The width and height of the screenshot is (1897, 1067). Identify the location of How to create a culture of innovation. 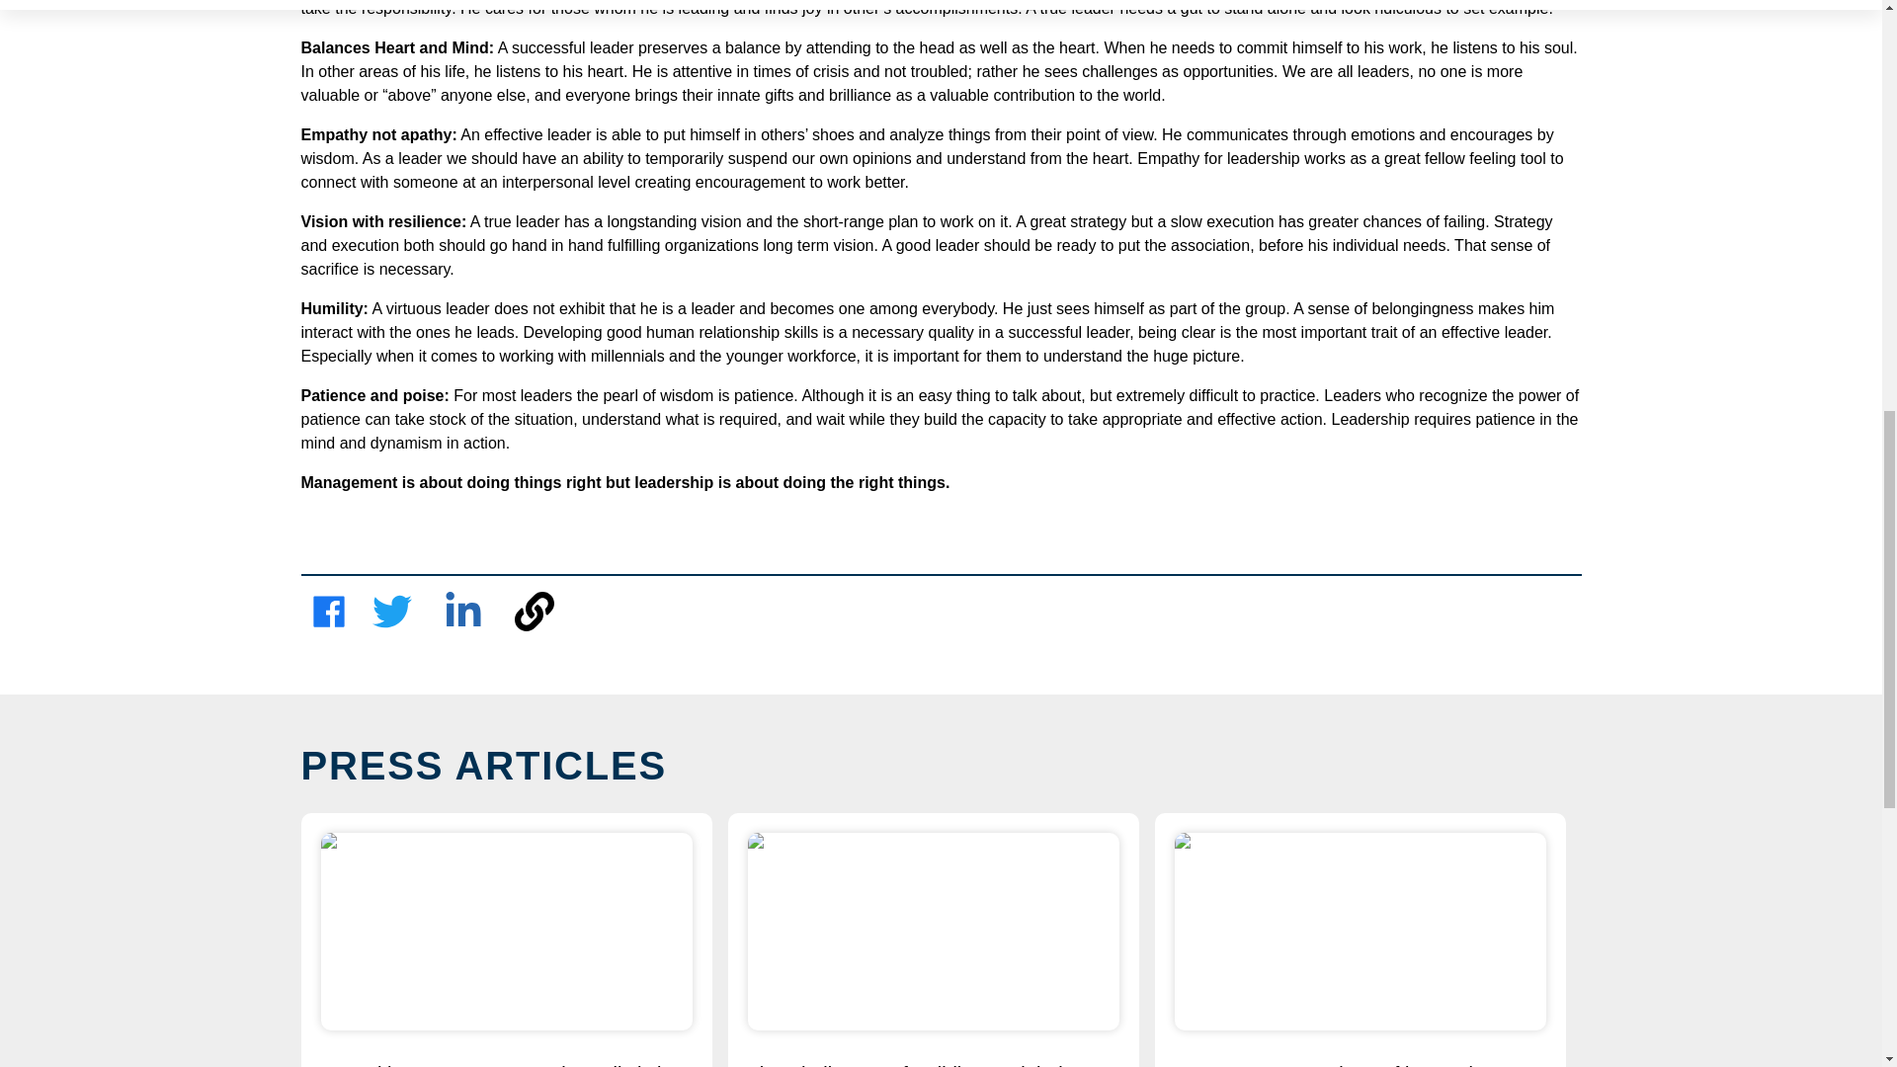
(1360, 1064).